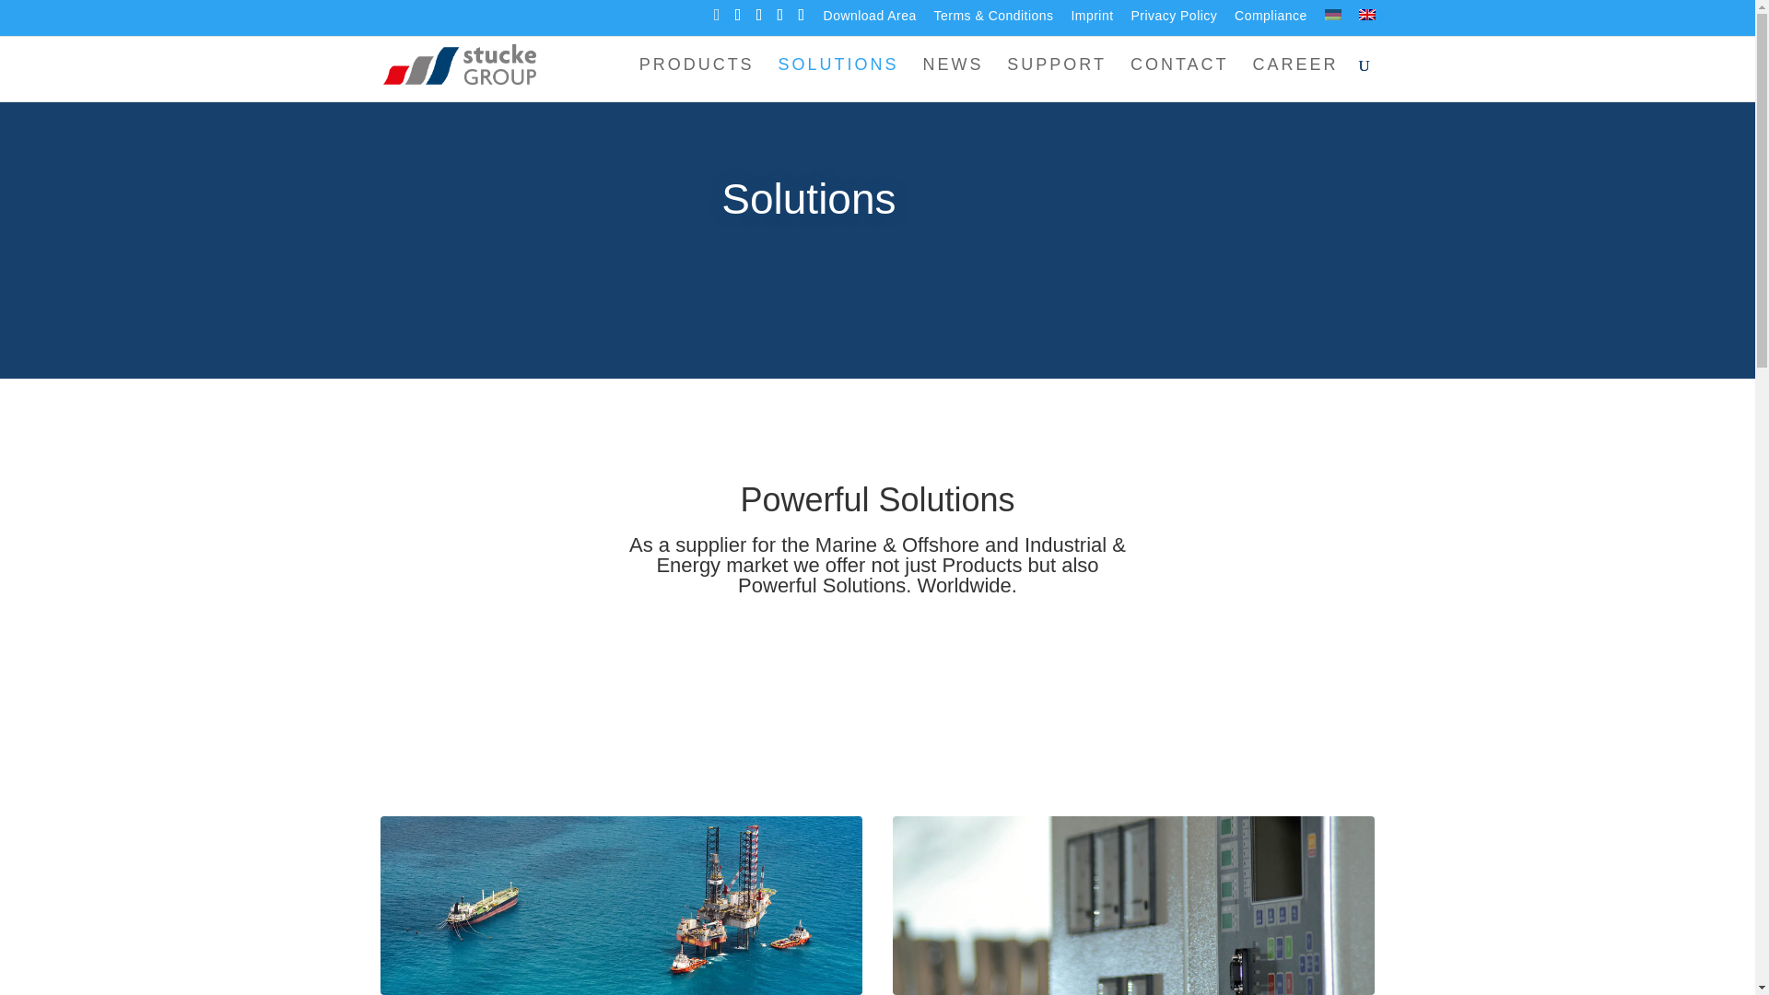 Image resolution: width=1769 pixels, height=995 pixels. What do you see at coordinates (1091, 20) in the screenshot?
I see `Imprint` at bounding box center [1091, 20].